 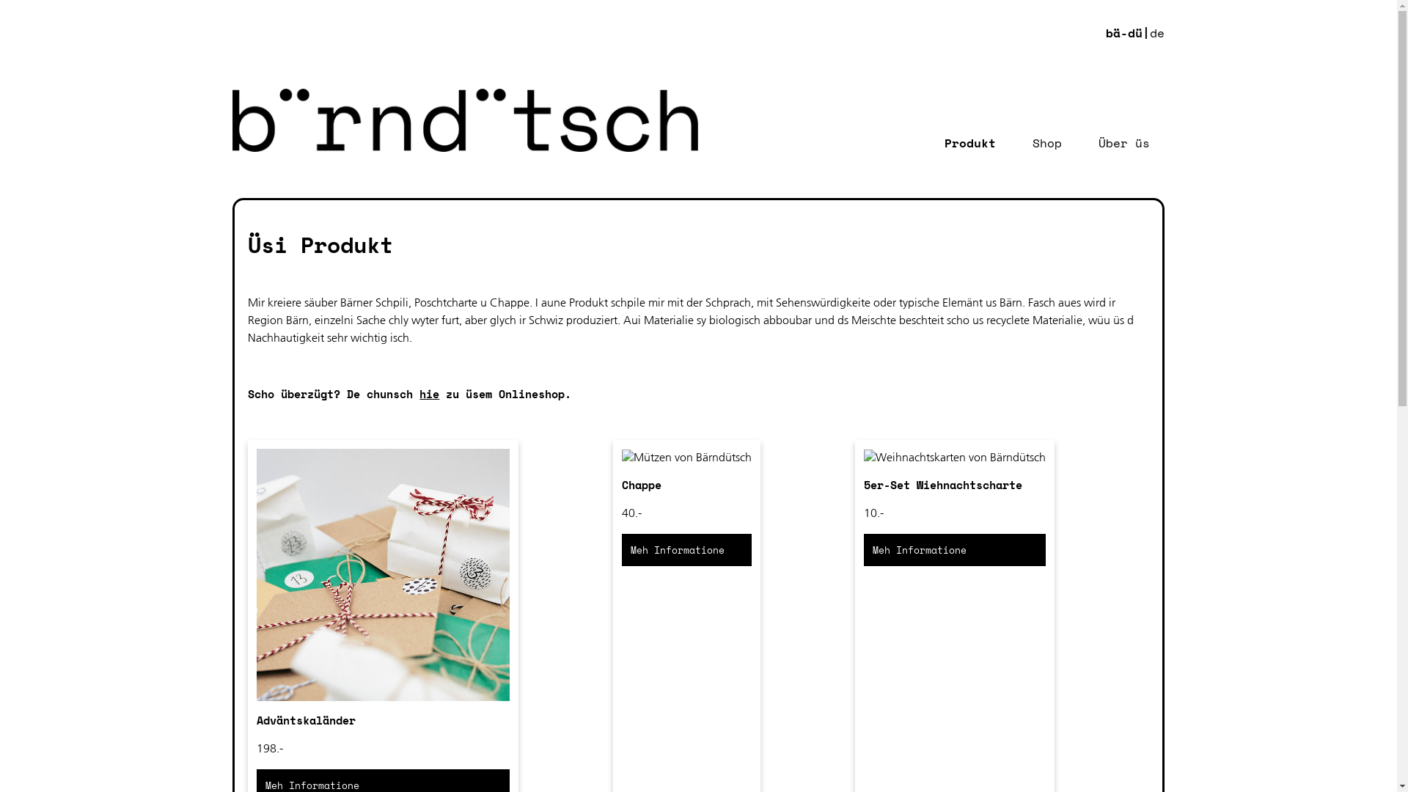 I want to click on Meh Informatione, so click(x=686, y=550).